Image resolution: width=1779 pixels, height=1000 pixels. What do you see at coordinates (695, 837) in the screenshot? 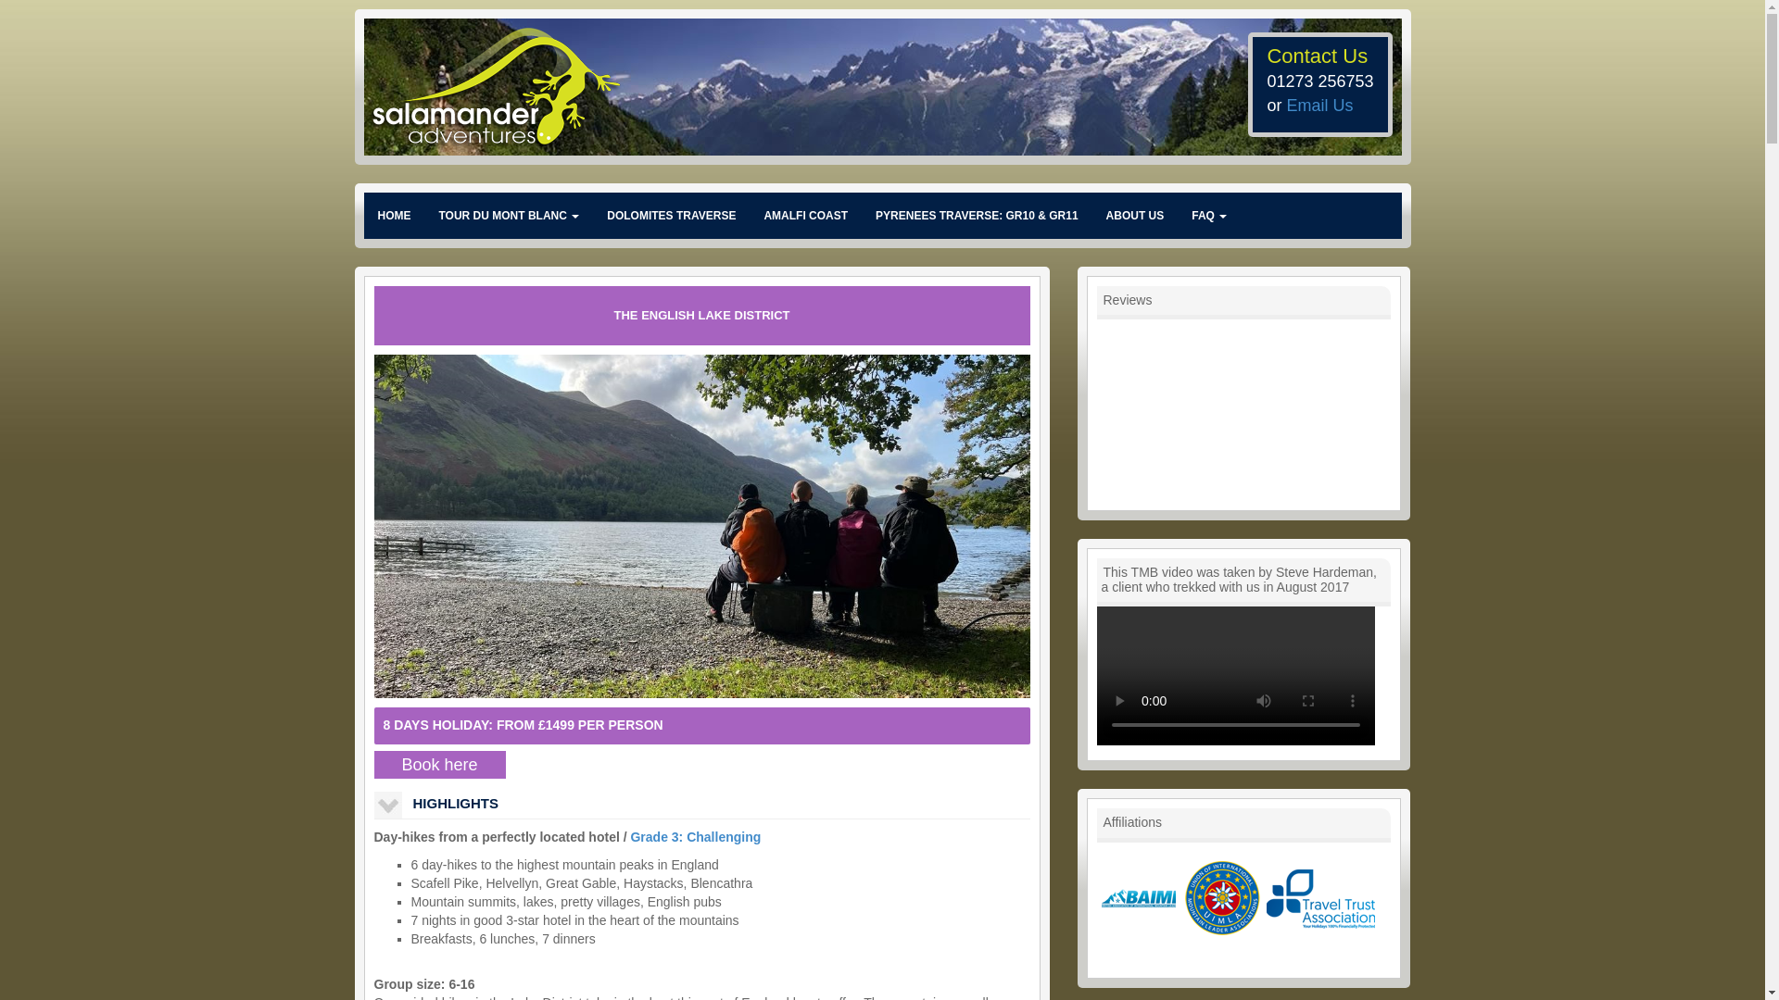
I see `Grade 3: Challenging` at bounding box center [695, 837].